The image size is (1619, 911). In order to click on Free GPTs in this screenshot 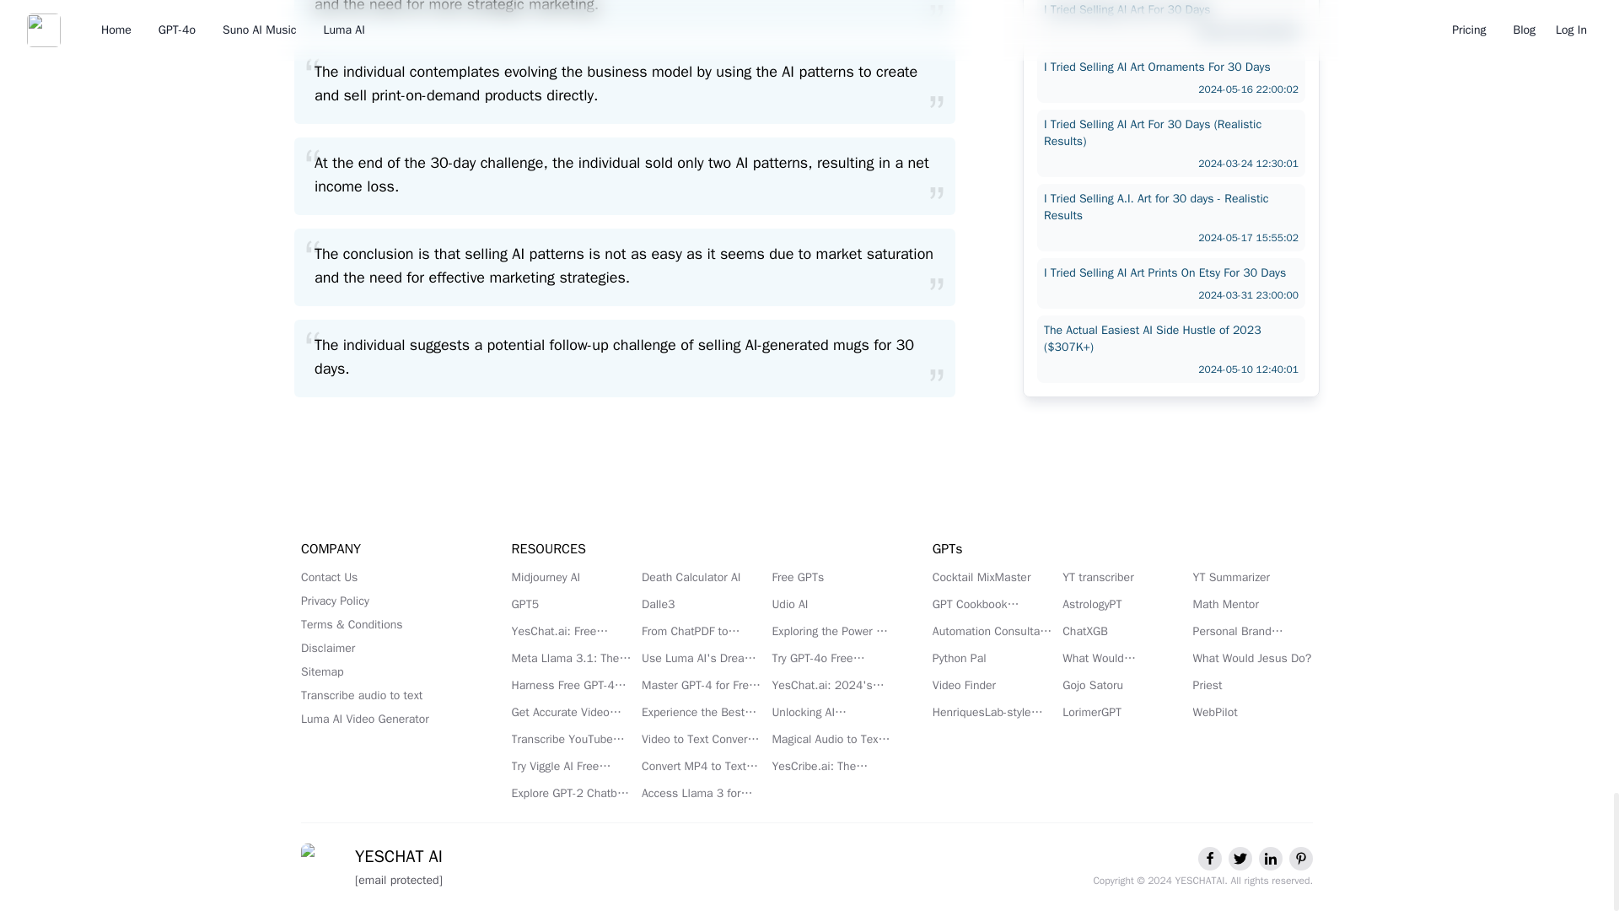, I will do `click(831, 578)`.